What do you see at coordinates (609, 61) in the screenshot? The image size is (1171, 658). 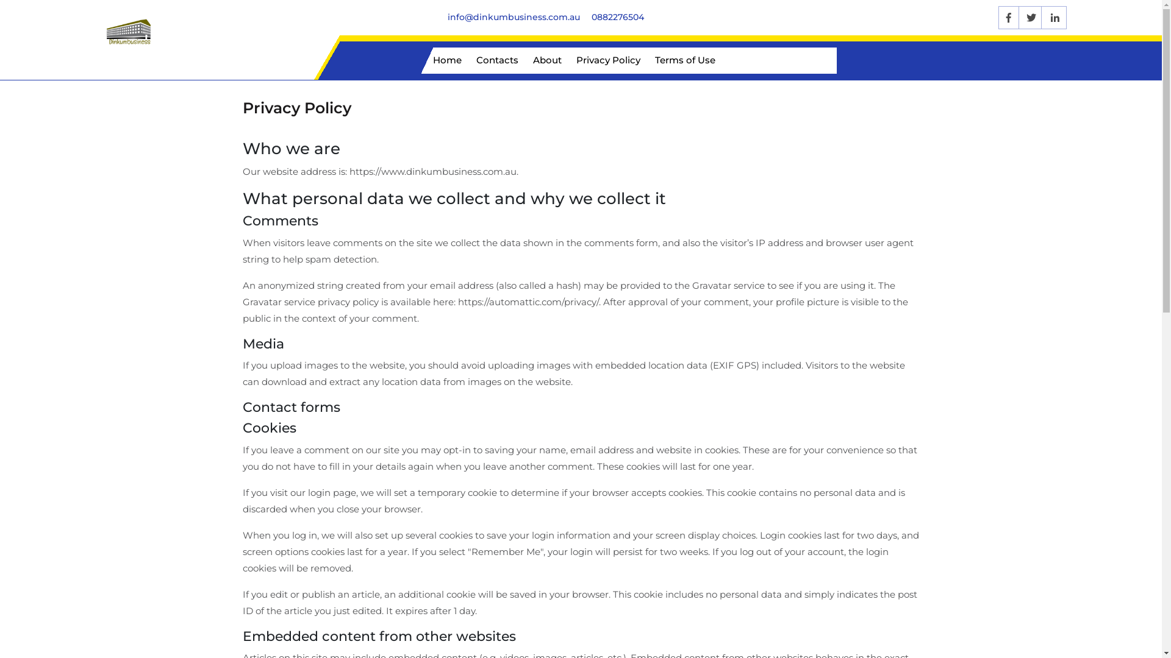 I see `Privacy Policy` at bounding box center [609, 61].